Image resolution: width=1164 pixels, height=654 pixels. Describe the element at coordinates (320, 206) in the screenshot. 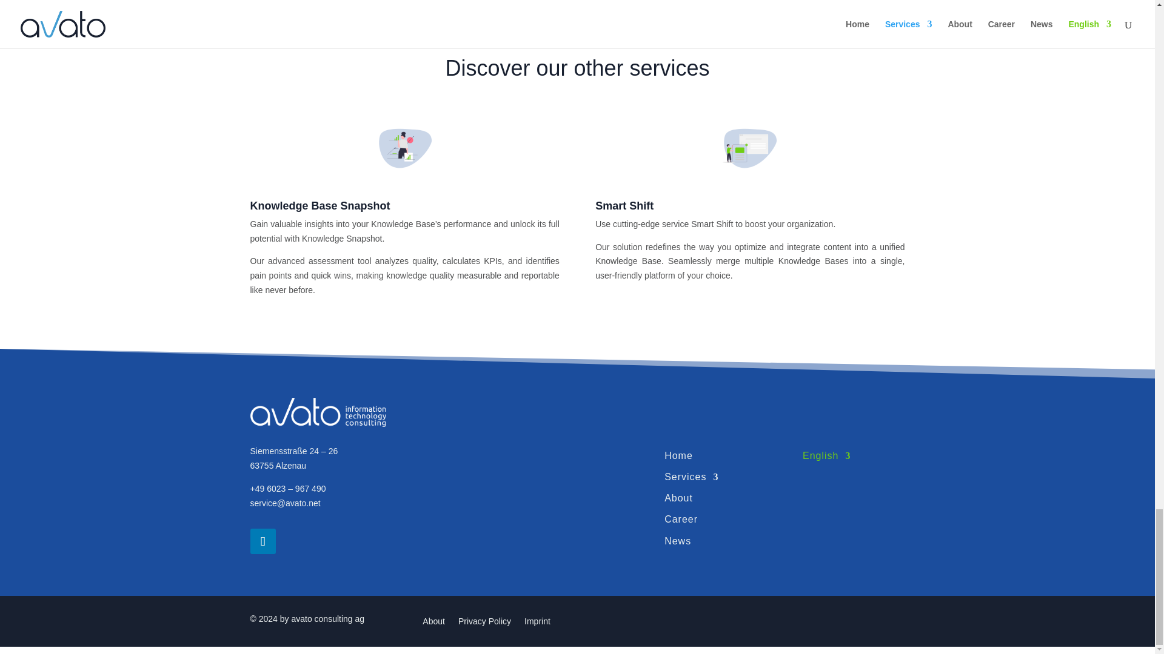

I see `Knowledge Base Snapshot` at that location.